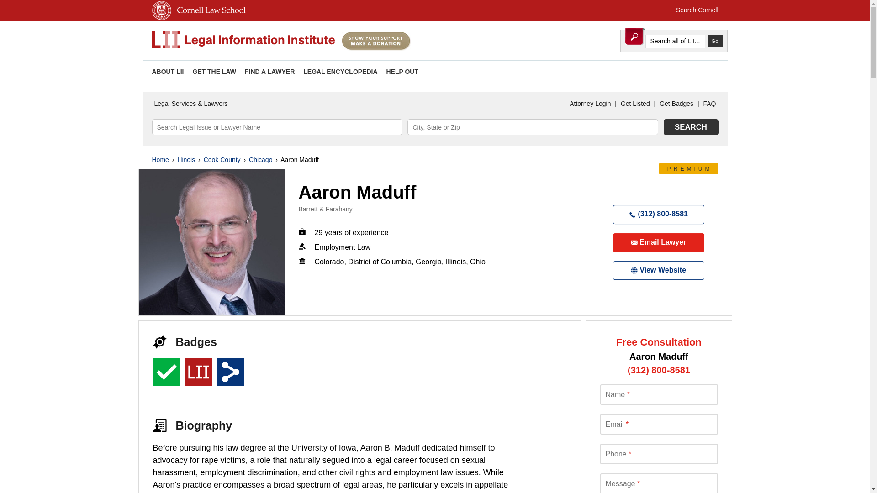  I want to click on Cornell - LII Attorney Directory, so click(243, 41).